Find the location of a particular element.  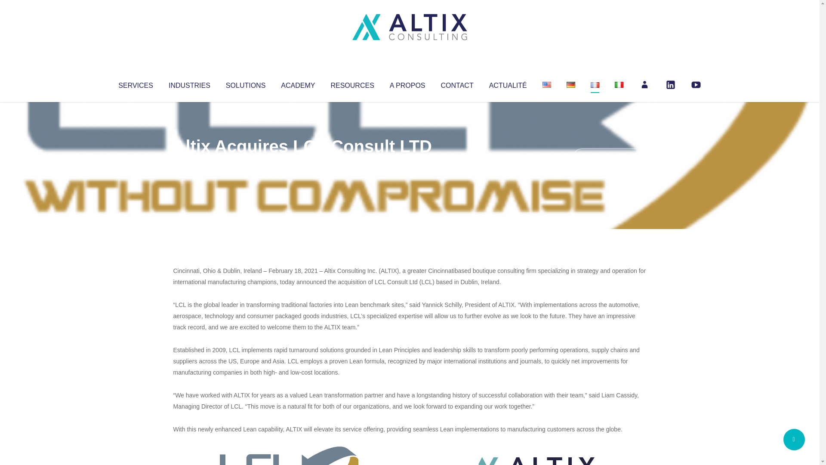

No Comments is located at coordinates (609, 158).